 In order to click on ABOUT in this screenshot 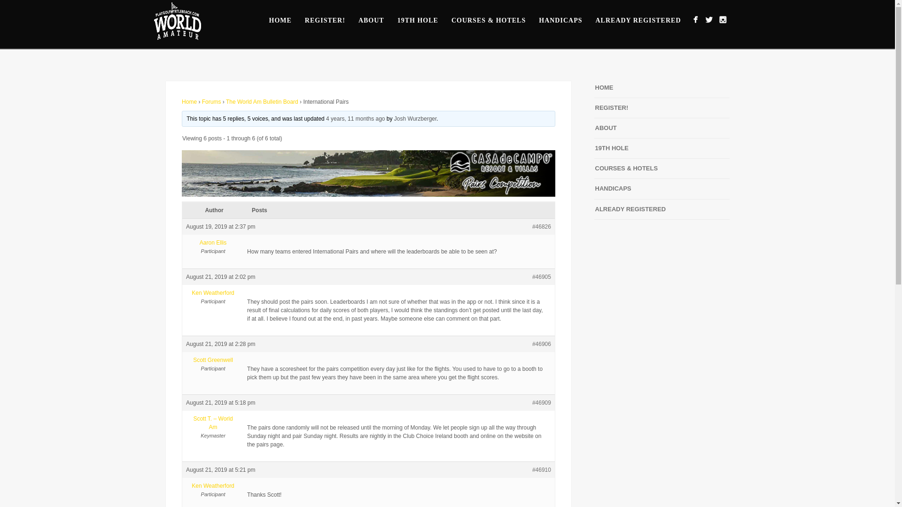, I will do `click(605, 128)`.